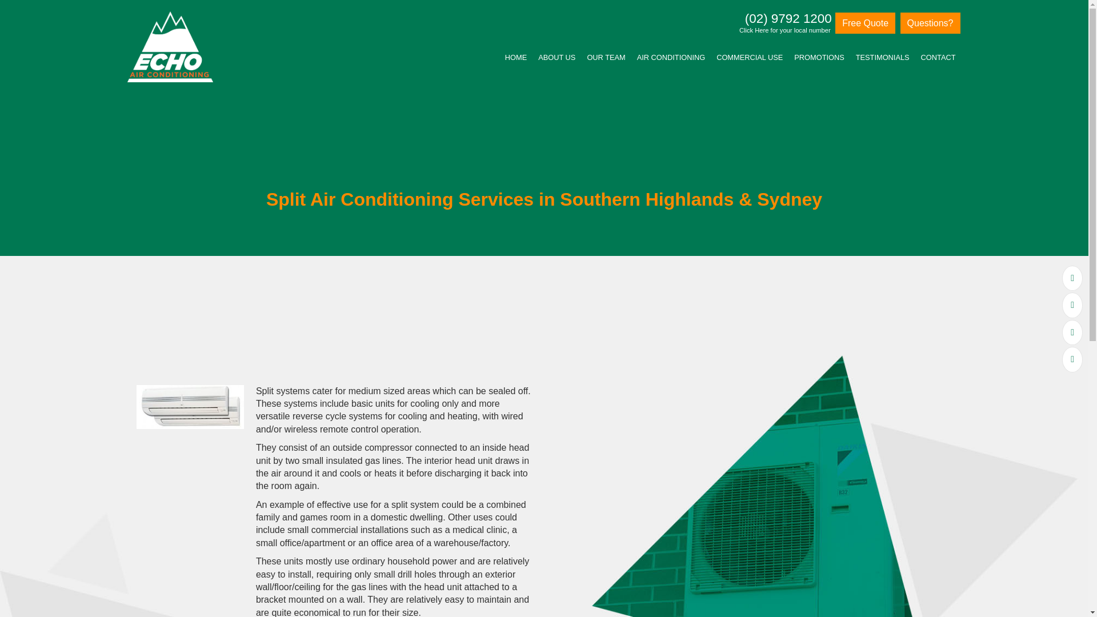 The image size is (1097, 617). Describe the element at coordinates (556, 58) in the screenshot. I see `ABOUT US` at that location.